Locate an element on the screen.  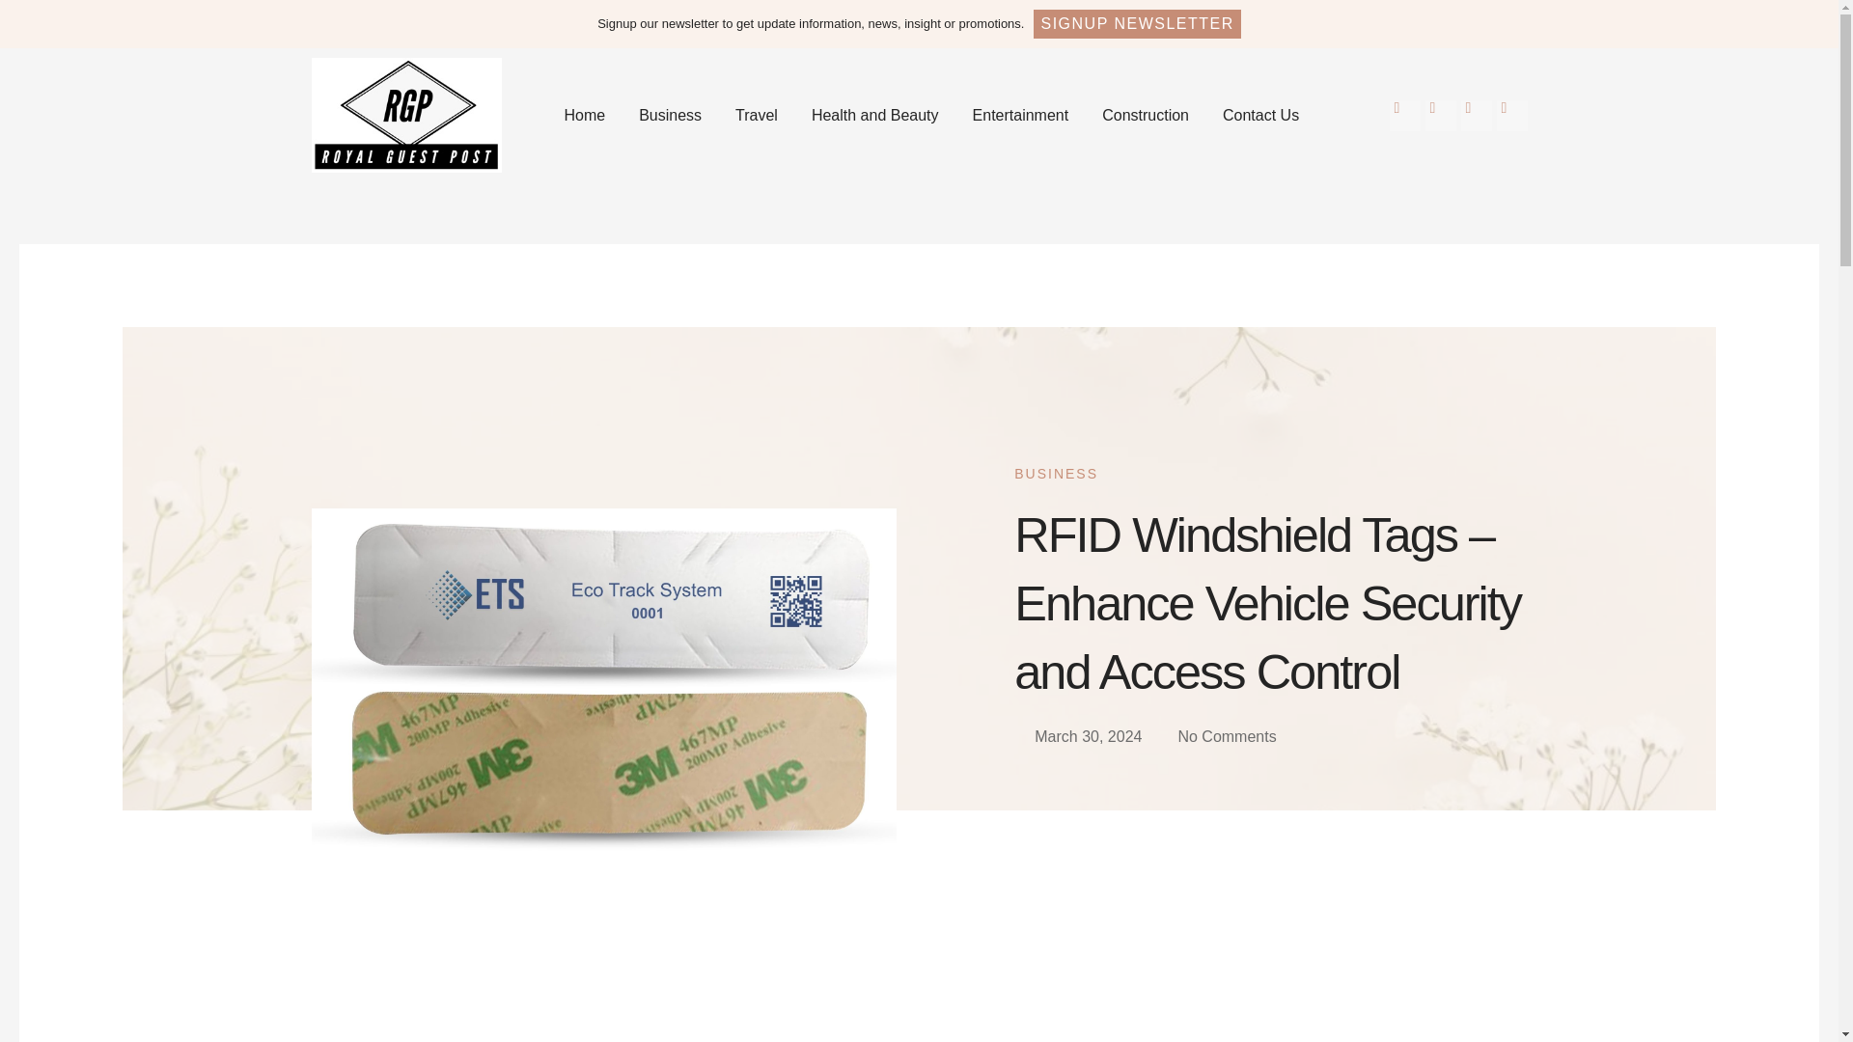
BUSINESS is located at coordinates (1056, 473).